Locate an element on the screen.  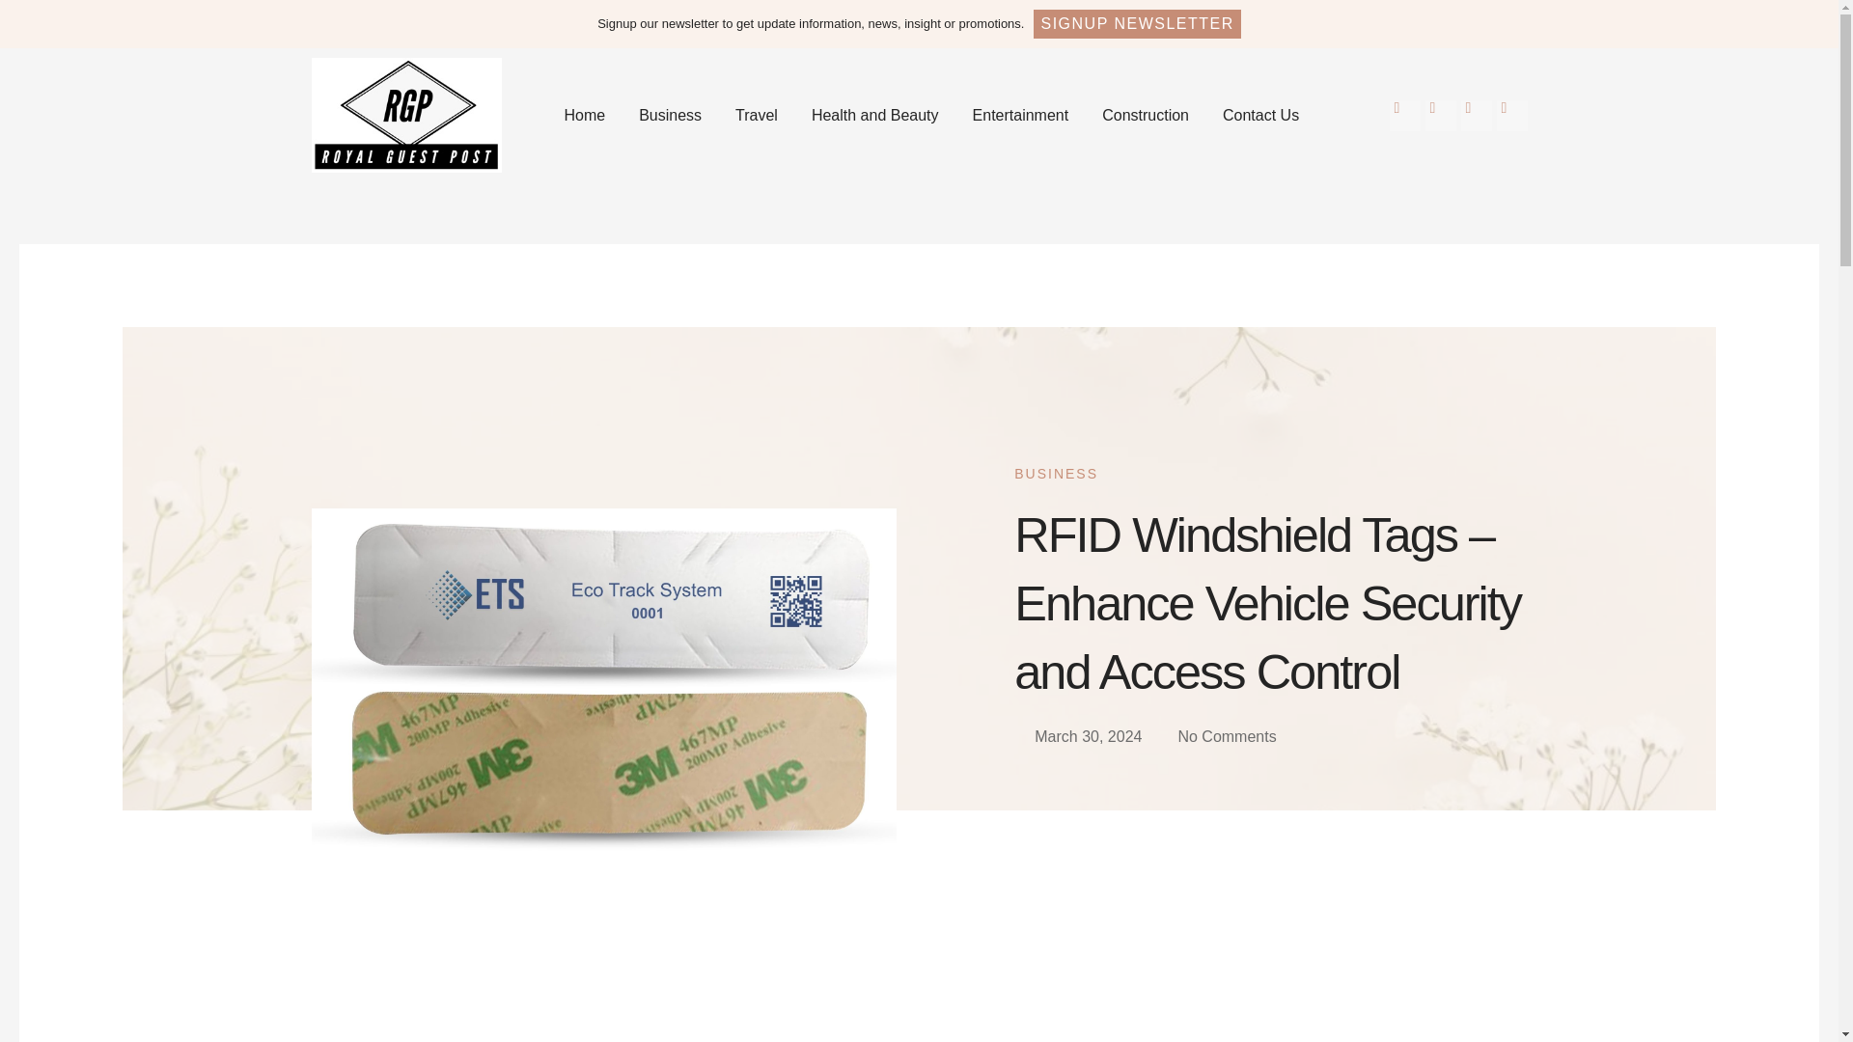
BUSINESS is located at coordinates (1056, 473).